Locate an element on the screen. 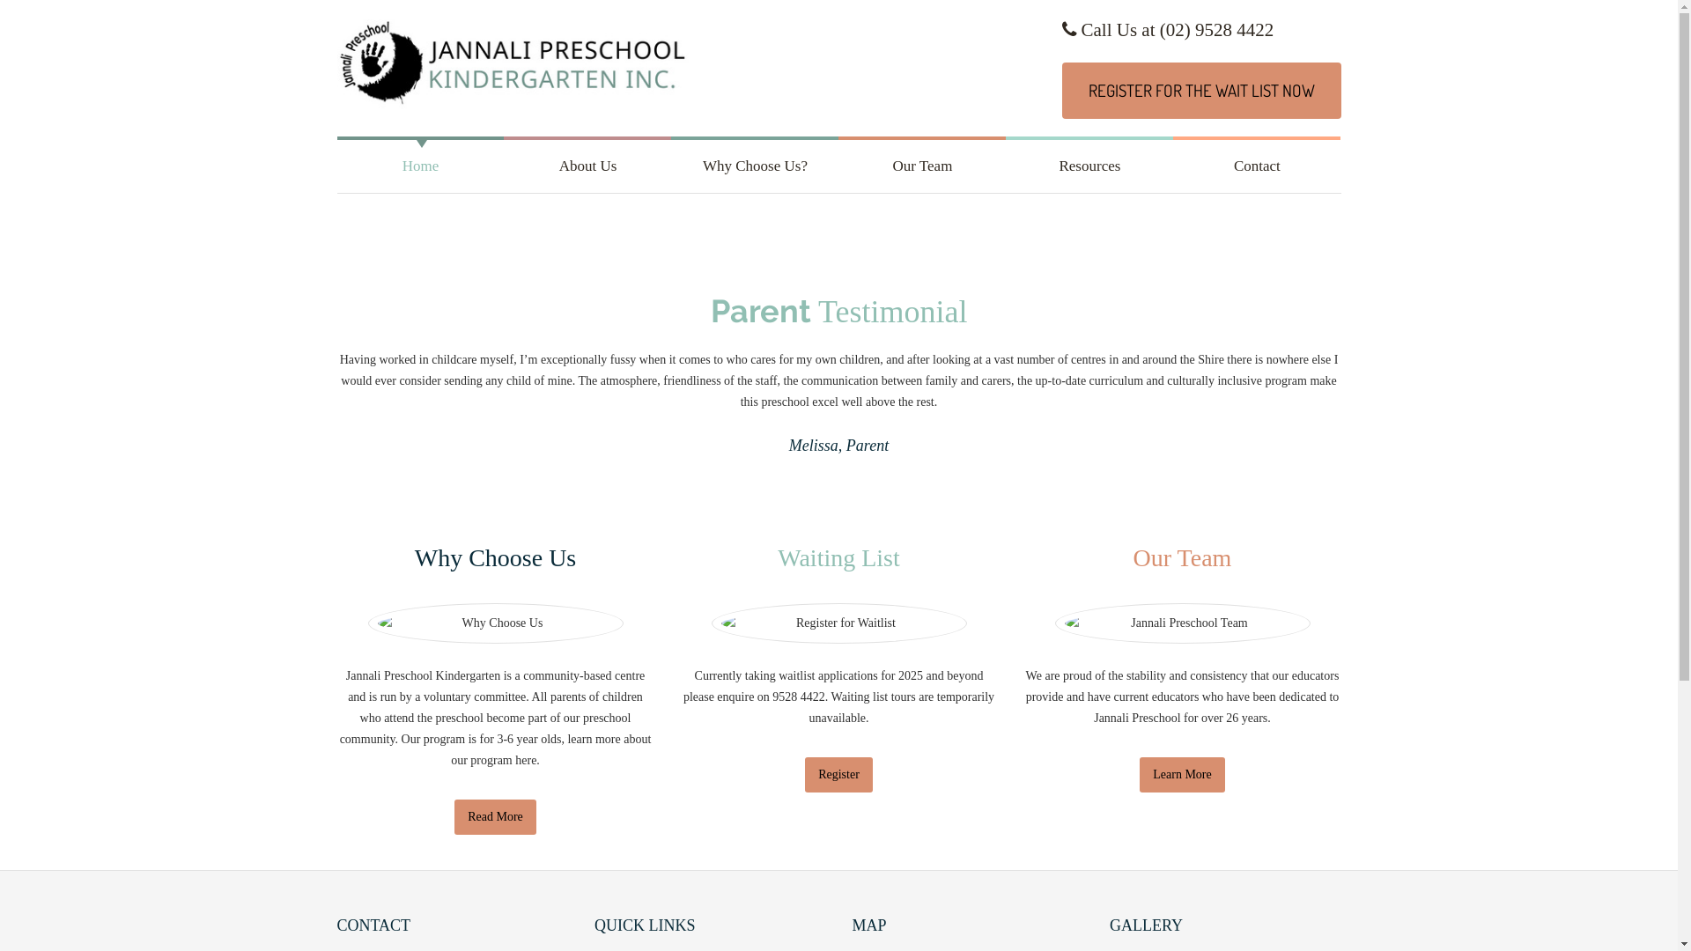 The image size is (1691, 951). About Us is located at coordinates (587, 166).